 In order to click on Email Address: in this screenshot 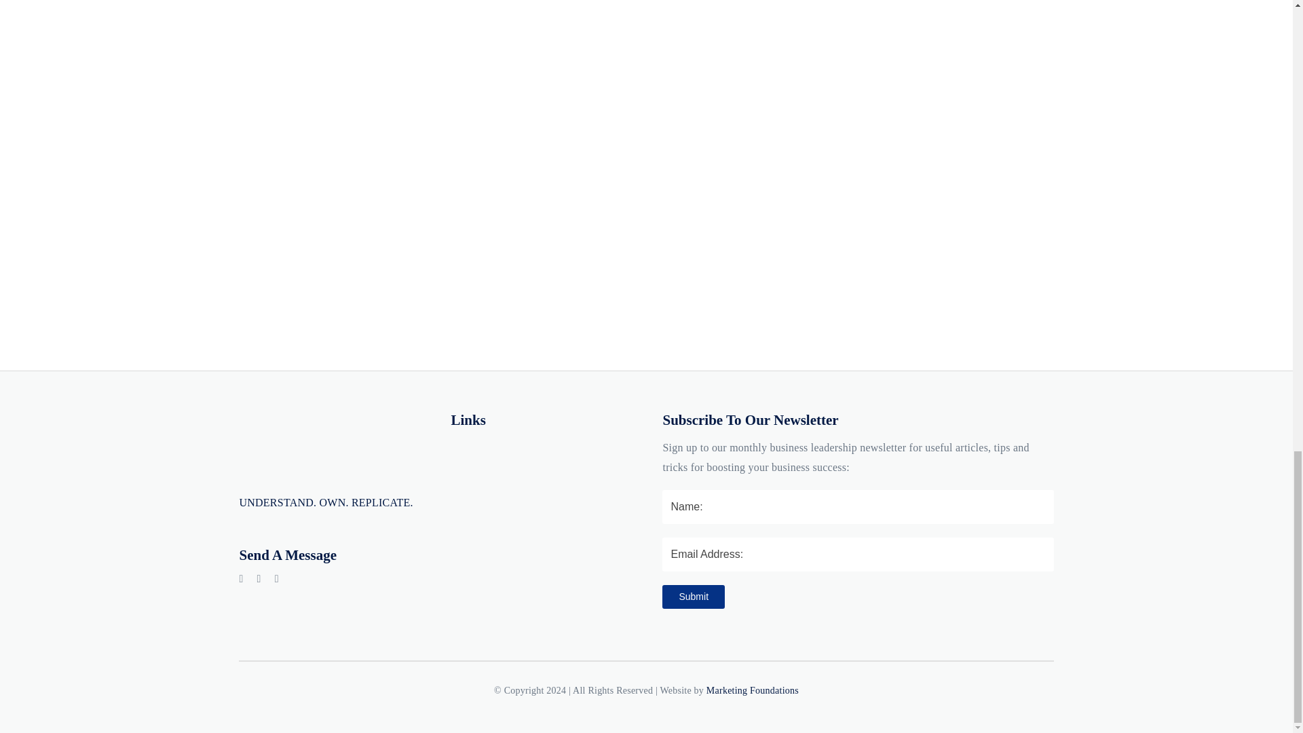, I will do `click(857, 554)`.